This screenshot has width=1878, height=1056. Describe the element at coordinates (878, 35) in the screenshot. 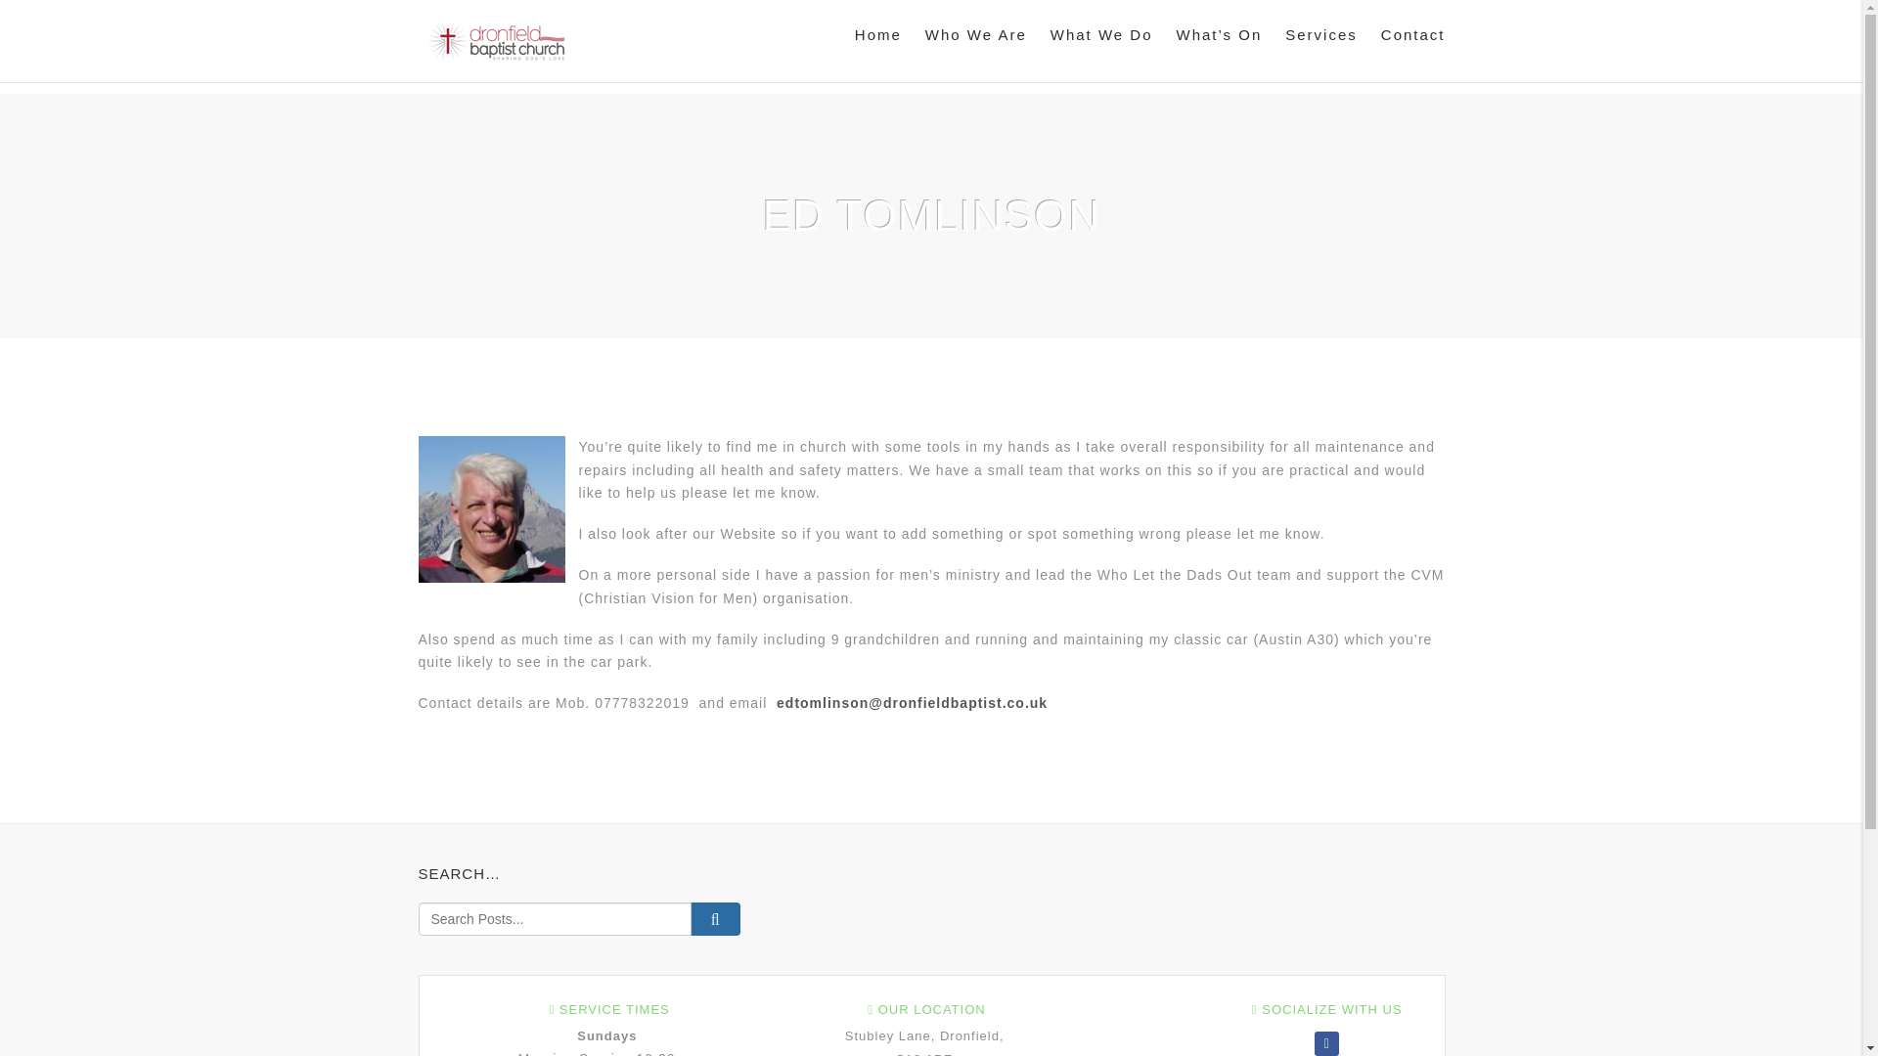

I see `Home` at that location.